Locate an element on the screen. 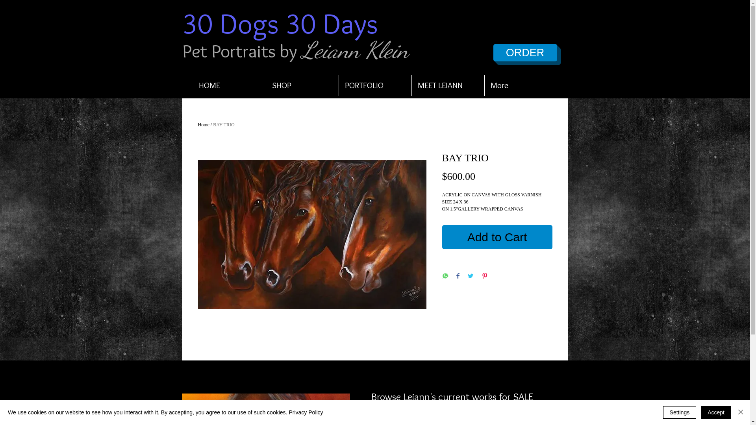  Privacy Policy is located at coordinates (306, 412).